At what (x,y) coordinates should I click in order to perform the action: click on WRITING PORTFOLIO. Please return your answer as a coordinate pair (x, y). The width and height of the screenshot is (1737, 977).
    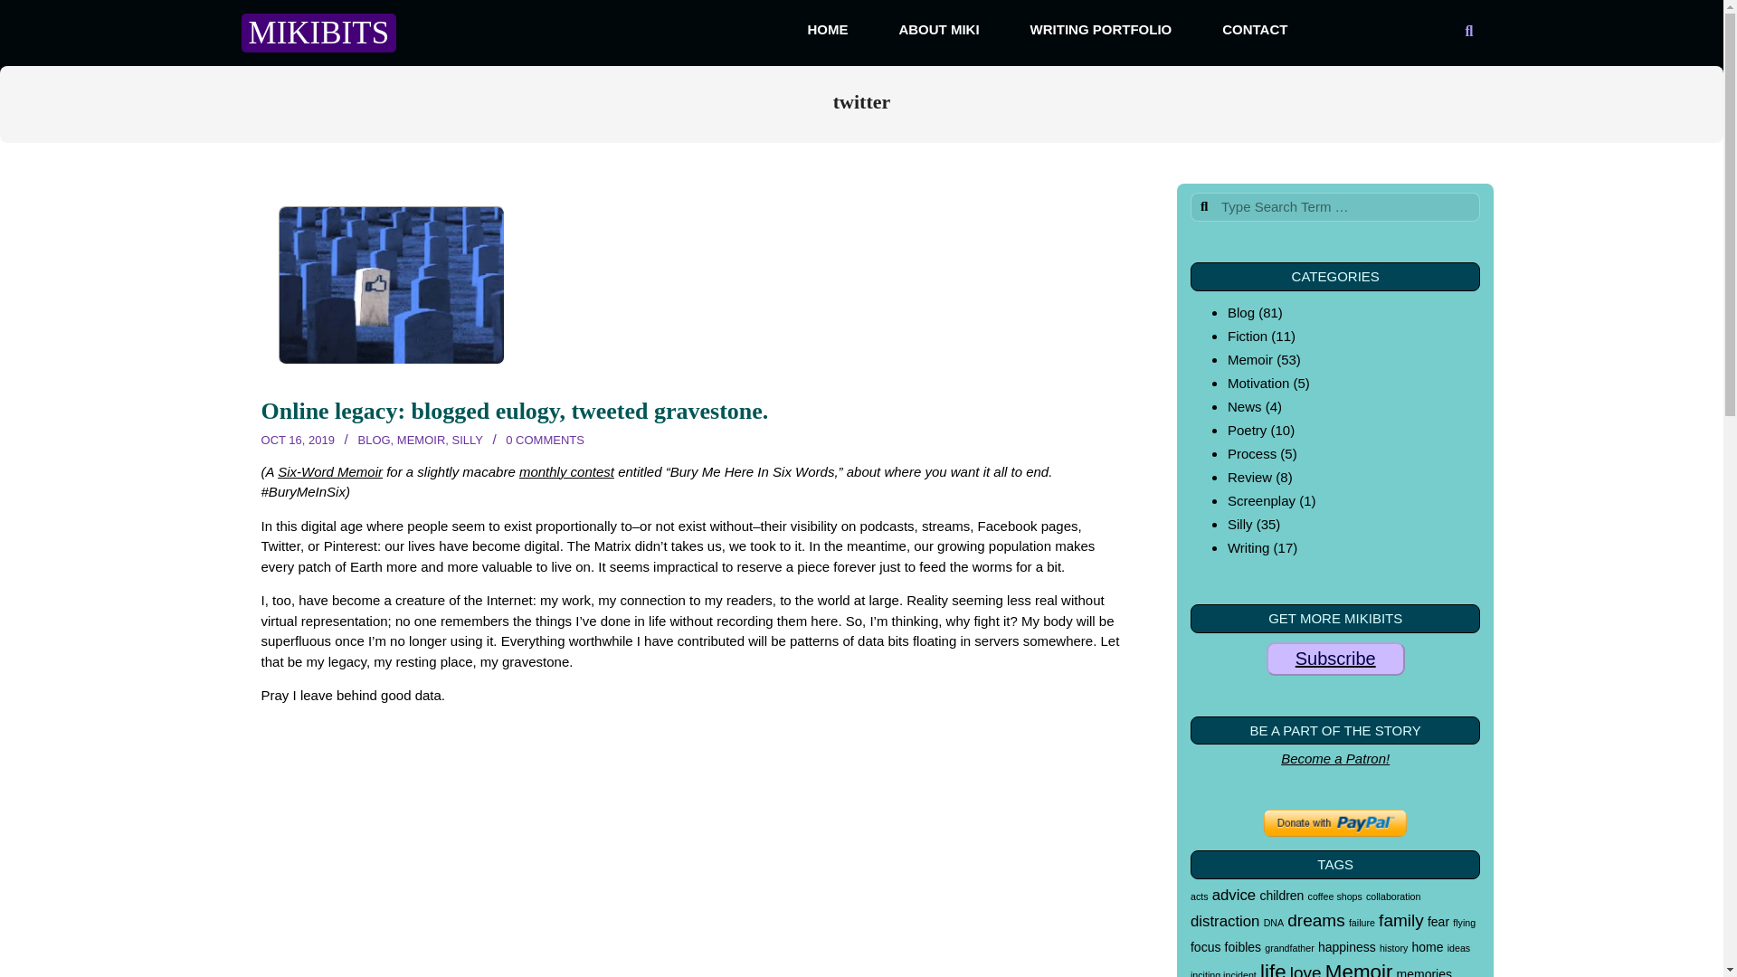
    Looking at the image, I should click on (1101, 29).